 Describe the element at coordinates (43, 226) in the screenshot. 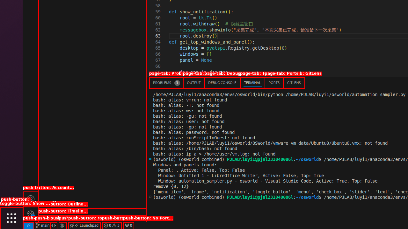

I see `OSWorld (Git) - main, Checkout Branch/Tag...` at that location.